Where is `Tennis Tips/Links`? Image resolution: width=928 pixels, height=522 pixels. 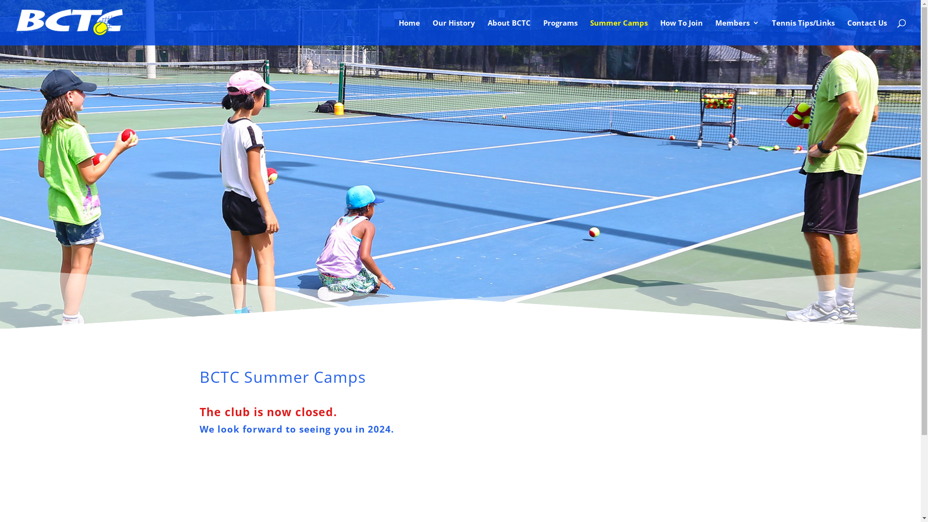 Tennis Tips/Links is located at coordinates (803, 32).